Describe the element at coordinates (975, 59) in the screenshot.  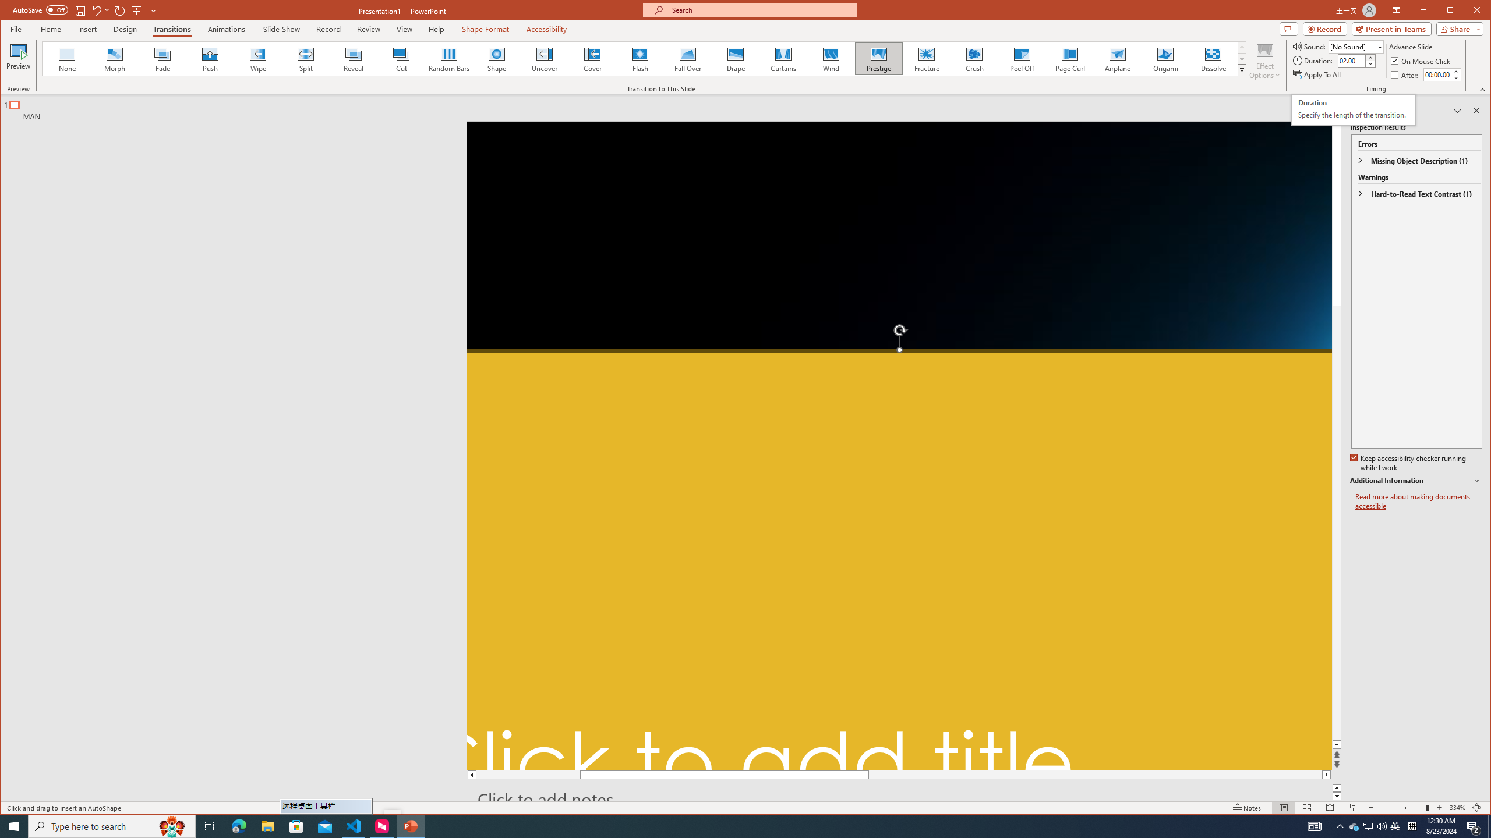
I see `Crush` at that location.